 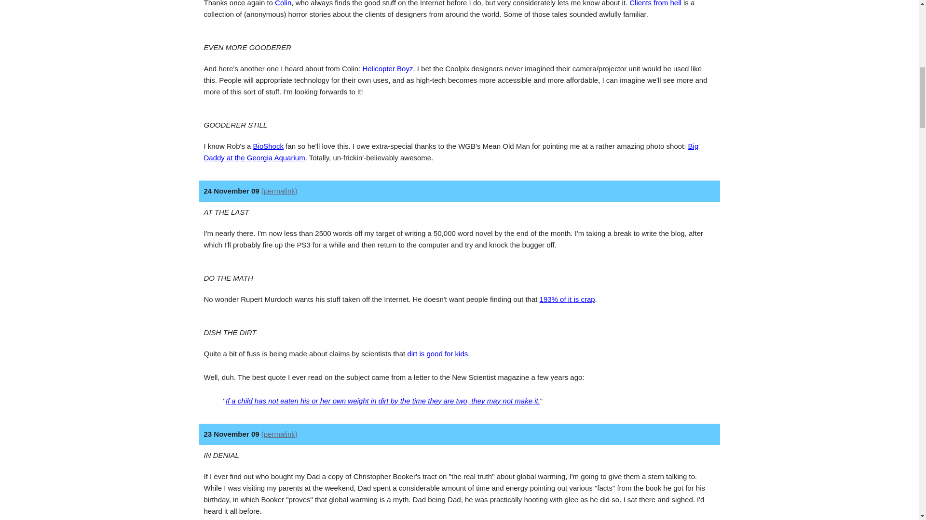 What do you see at coordinates (450, 151) in the screenshot?
I see `Big Daddy at the Georgia Aquarium` at bounding box center [450, 151].